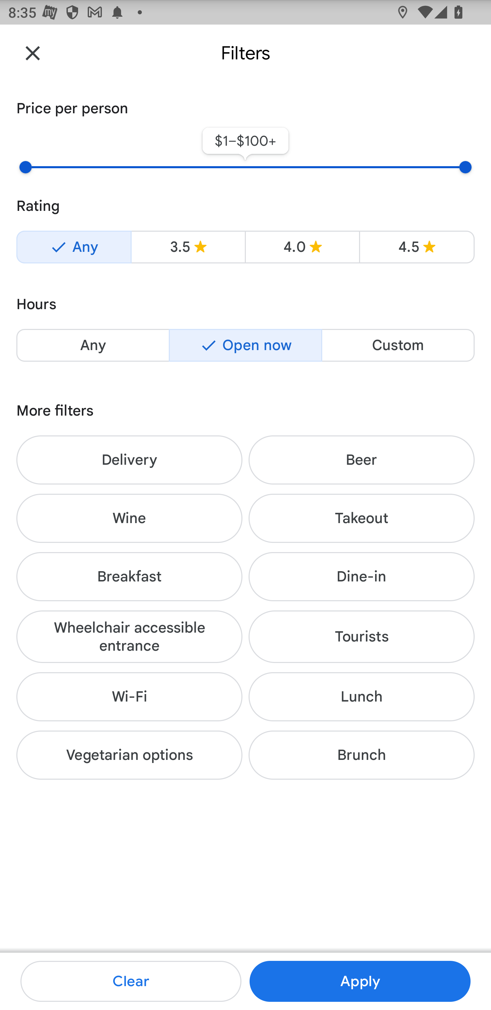 Image resolution: width=491 pixels, height=1010 pixels. I want to click on Beer, so click(361, 460).